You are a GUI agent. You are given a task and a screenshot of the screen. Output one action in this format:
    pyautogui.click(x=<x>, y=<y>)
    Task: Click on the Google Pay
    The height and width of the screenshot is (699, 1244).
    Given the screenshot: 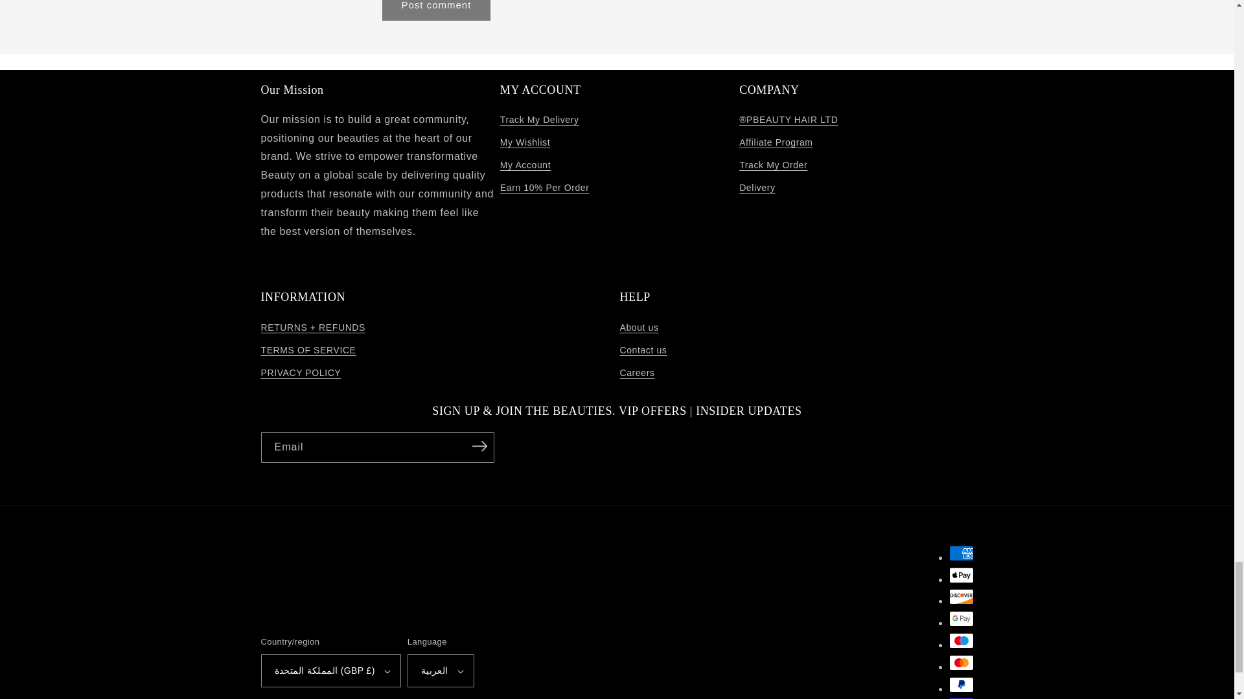 What is the action you would take?
    pyautogui.click(x=960, y=618)
    